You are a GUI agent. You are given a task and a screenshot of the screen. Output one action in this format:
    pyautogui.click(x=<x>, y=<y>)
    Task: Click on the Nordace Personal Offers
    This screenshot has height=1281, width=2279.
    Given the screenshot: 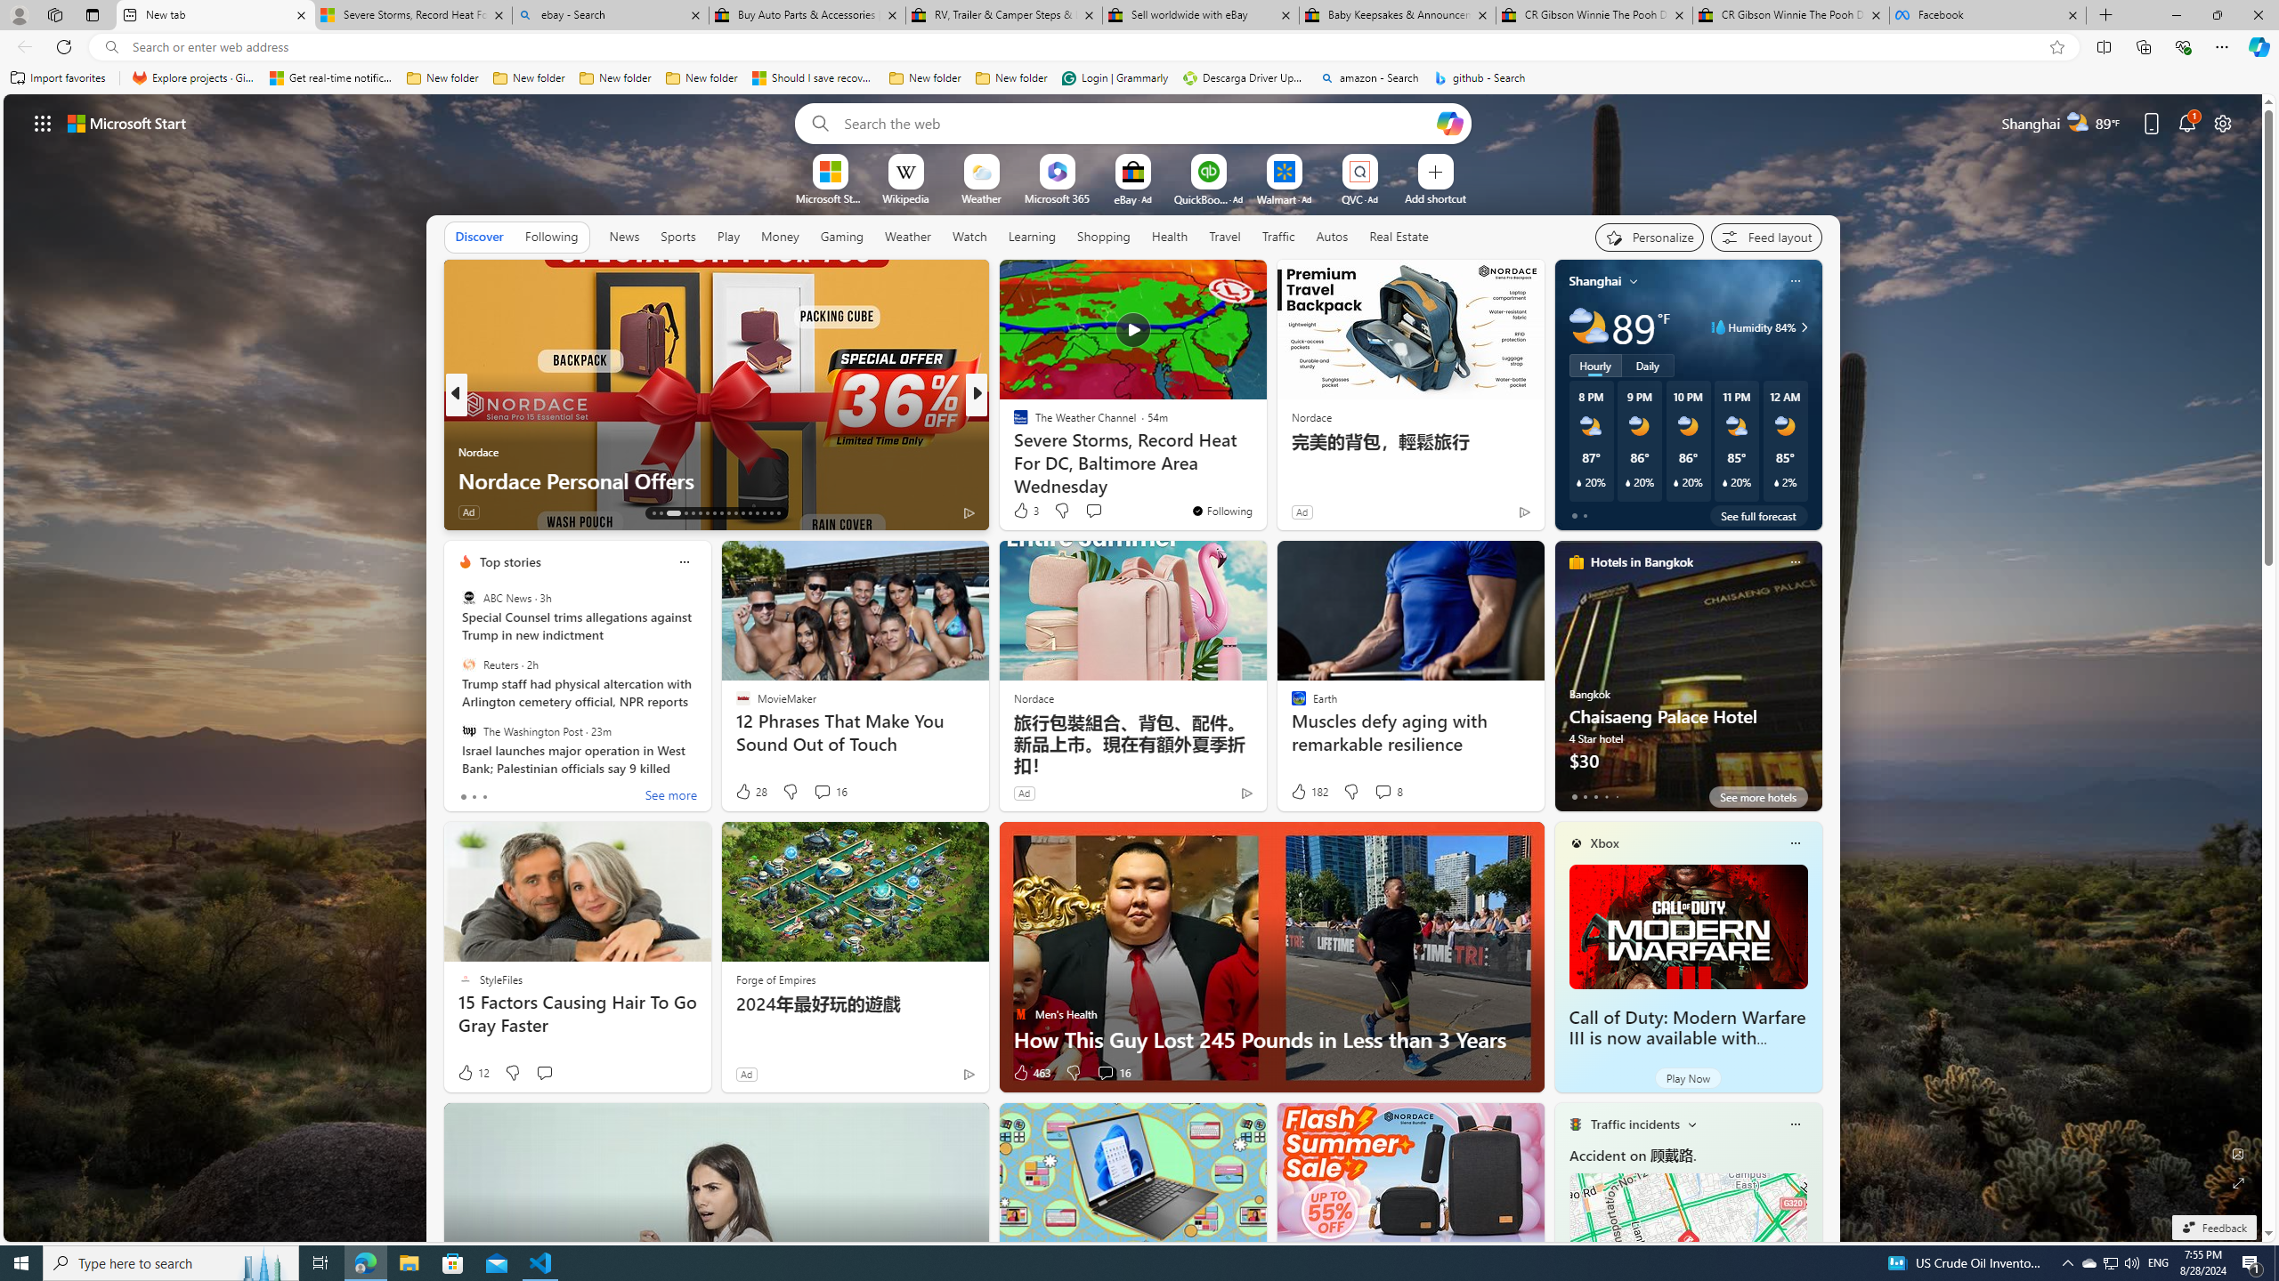 What is the action you would take?
    pyautogui.click(x=716, y=480)
    